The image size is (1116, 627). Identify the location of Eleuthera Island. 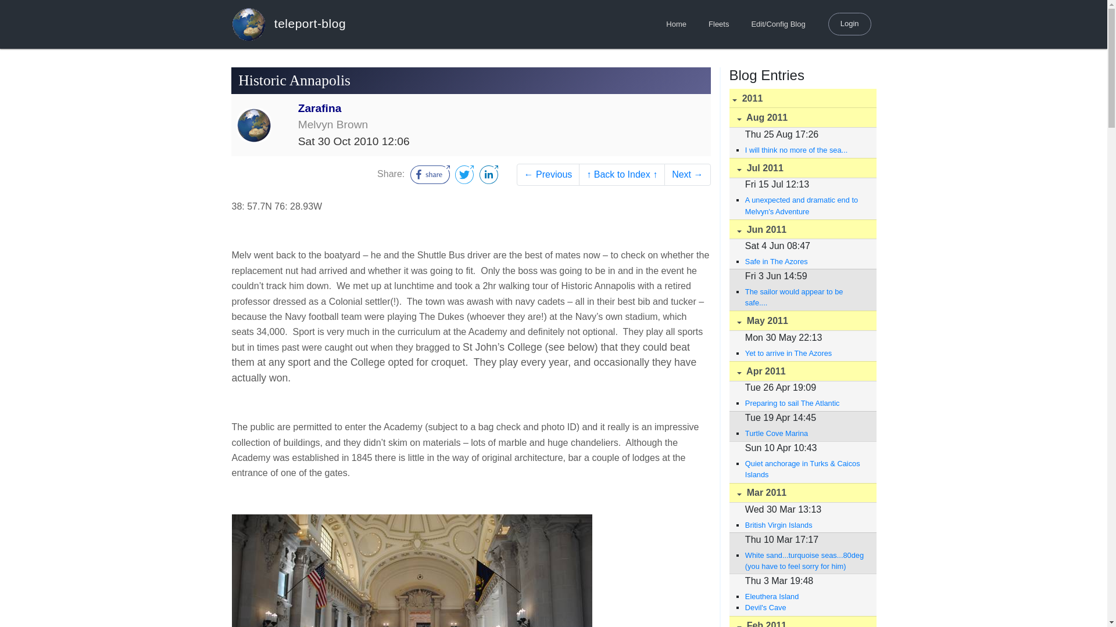
(805, 596).